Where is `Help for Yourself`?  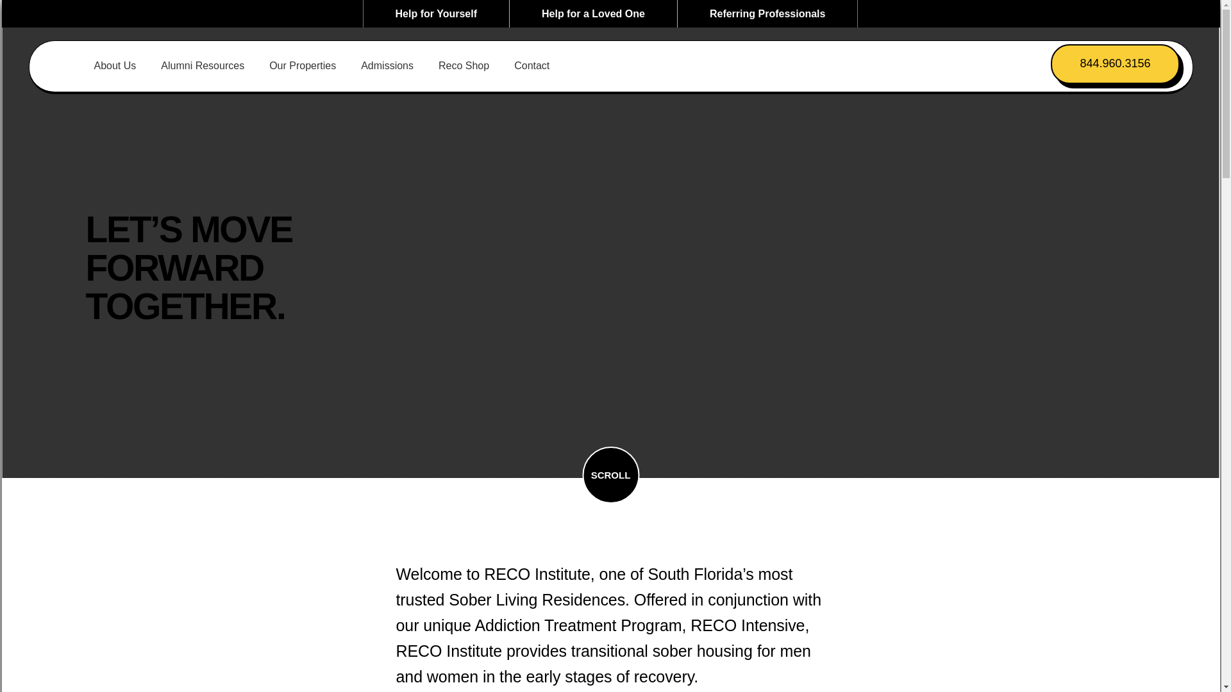
Help for Yourself is located at coordinates (436, 13).